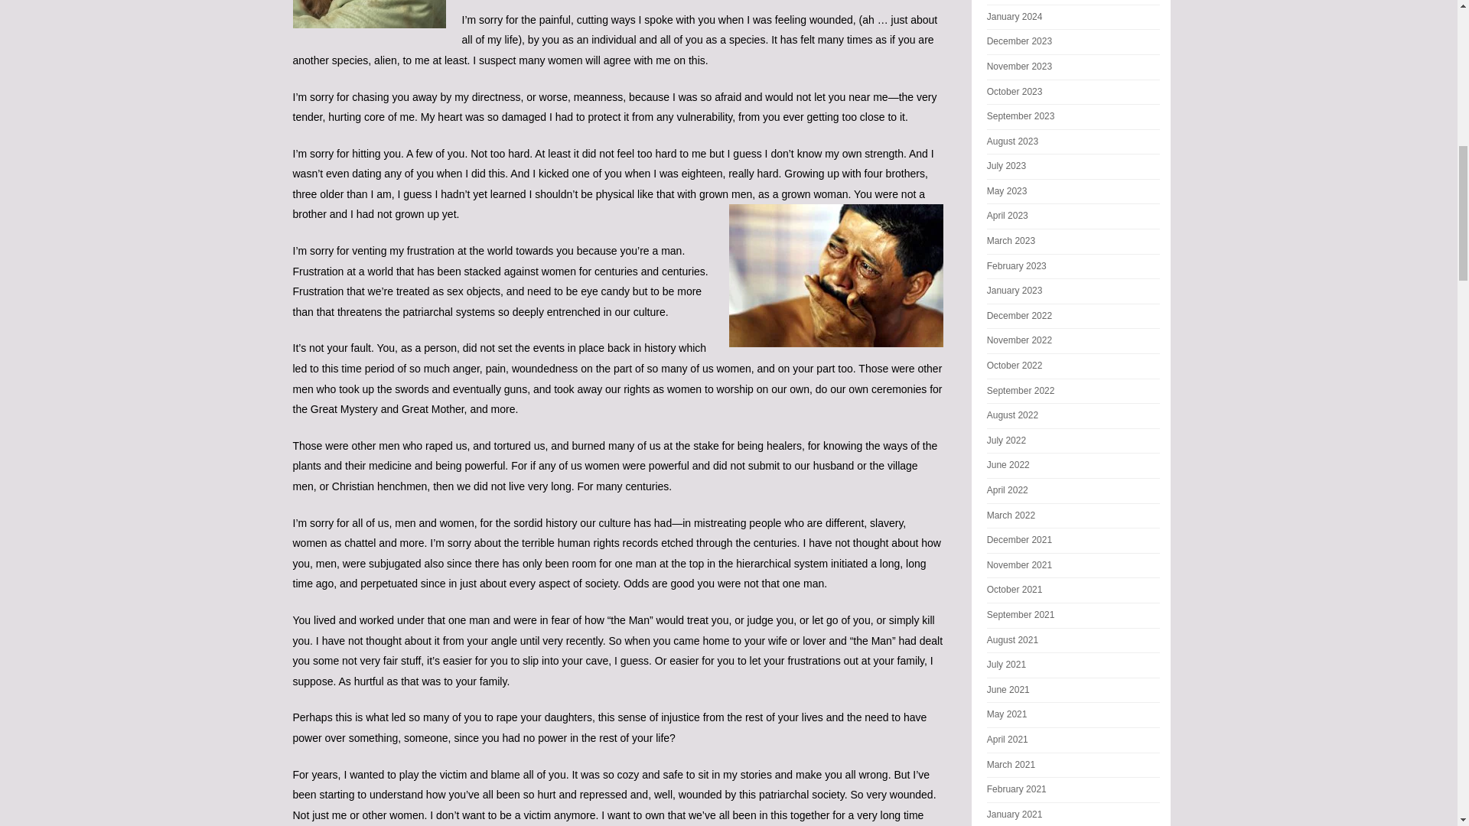 The height and width of the screenshot is (826, 1469). I want to click on September 2023, so click(1021, 115).